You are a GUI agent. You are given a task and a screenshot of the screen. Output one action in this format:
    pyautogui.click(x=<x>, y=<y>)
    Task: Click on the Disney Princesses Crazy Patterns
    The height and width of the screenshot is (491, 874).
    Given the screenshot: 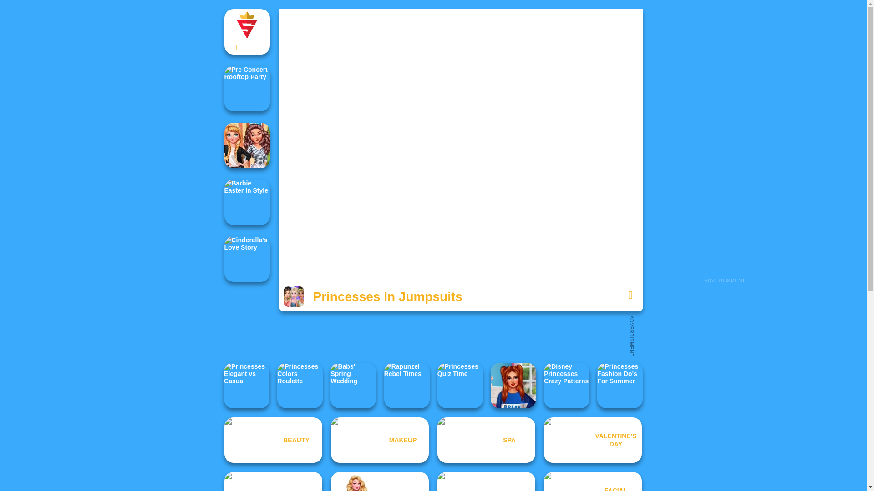 What is the action you would take?
    pyautogui.click(x=566, y=386)
    